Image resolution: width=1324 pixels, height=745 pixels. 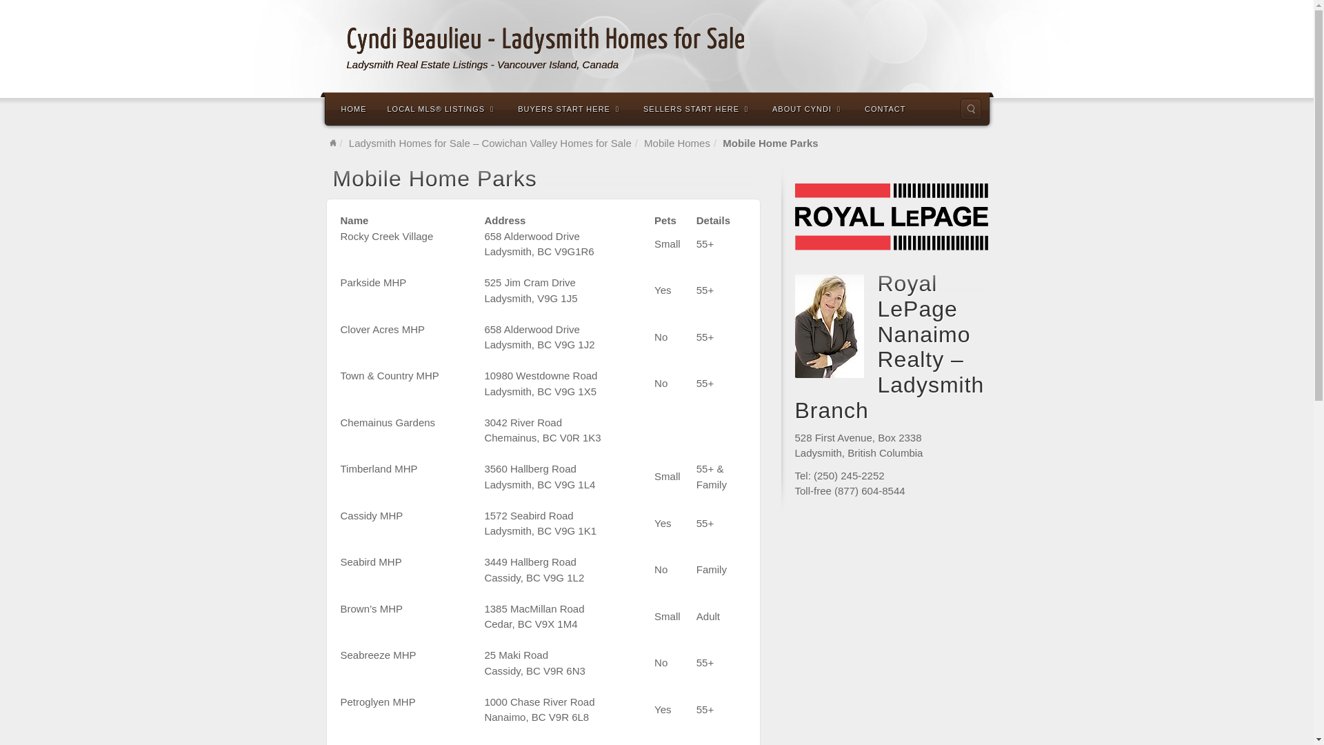 What do you see at coordinates (698, 108) in the screenshot?
I see `SELLERS START HERE` at bounding box center [698, 108].